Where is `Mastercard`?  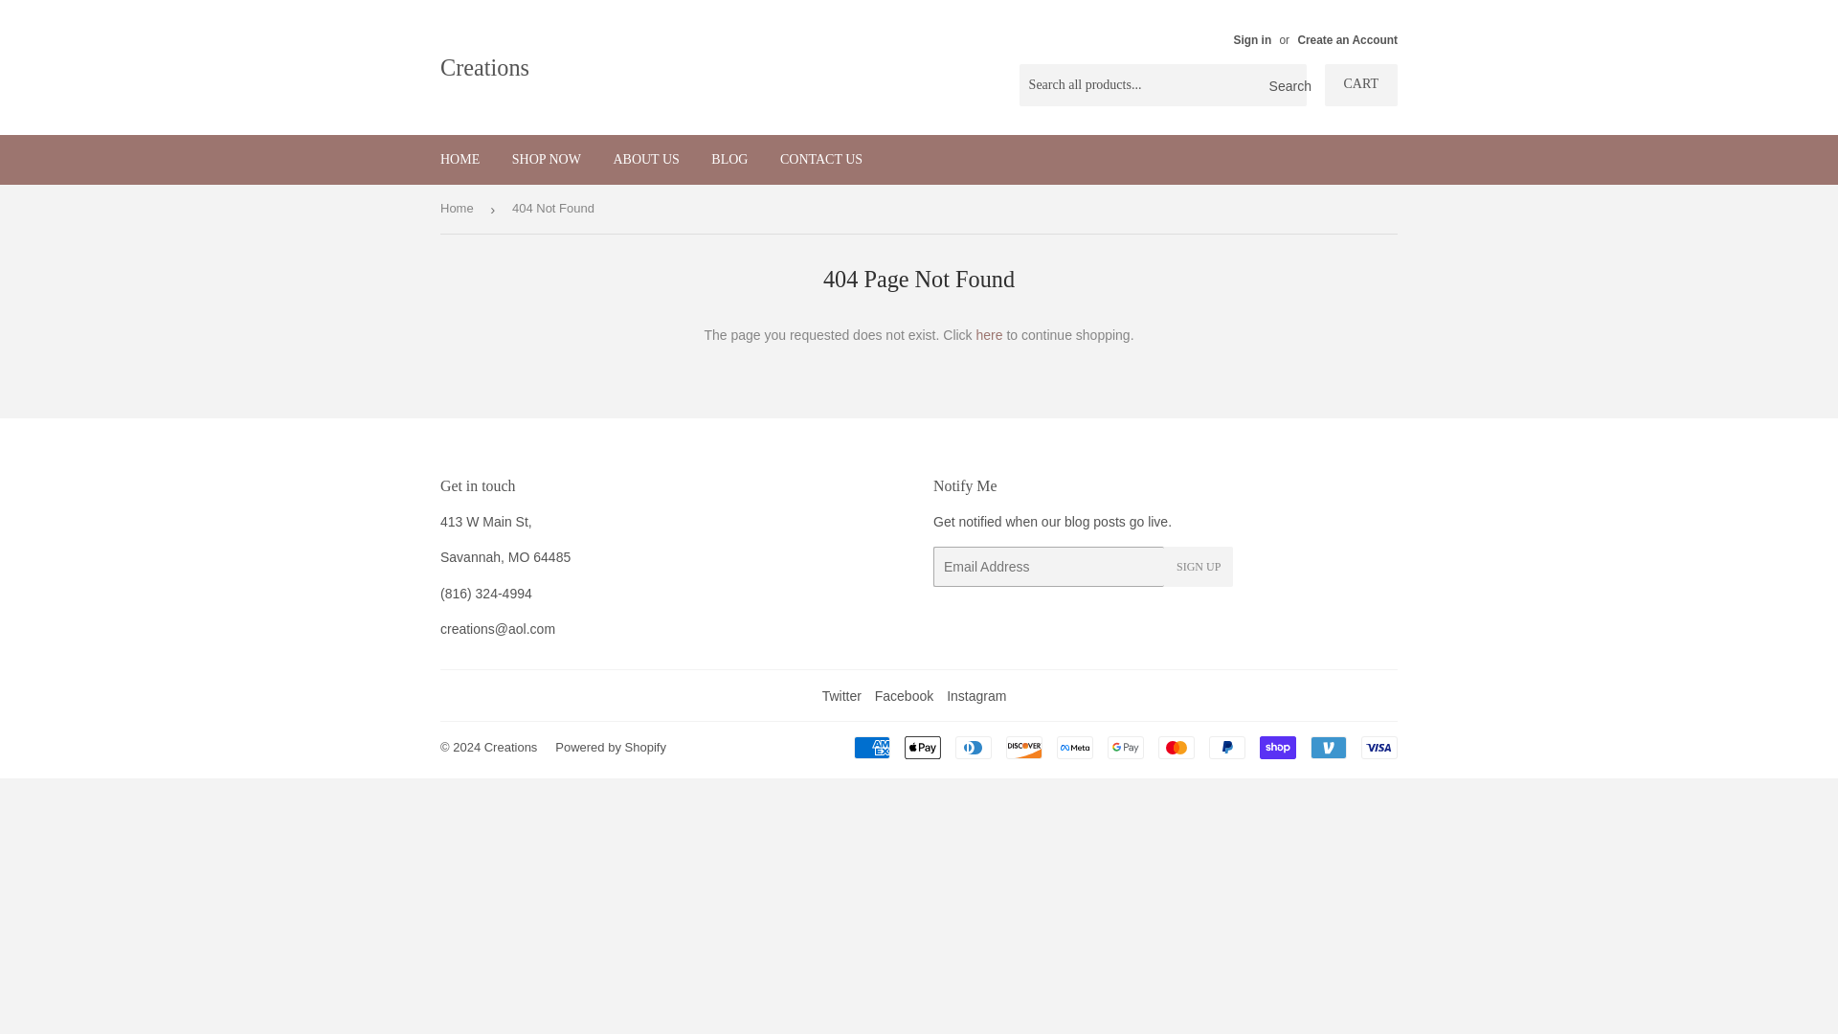 Mastercard is located at coordinates (1176, 747).